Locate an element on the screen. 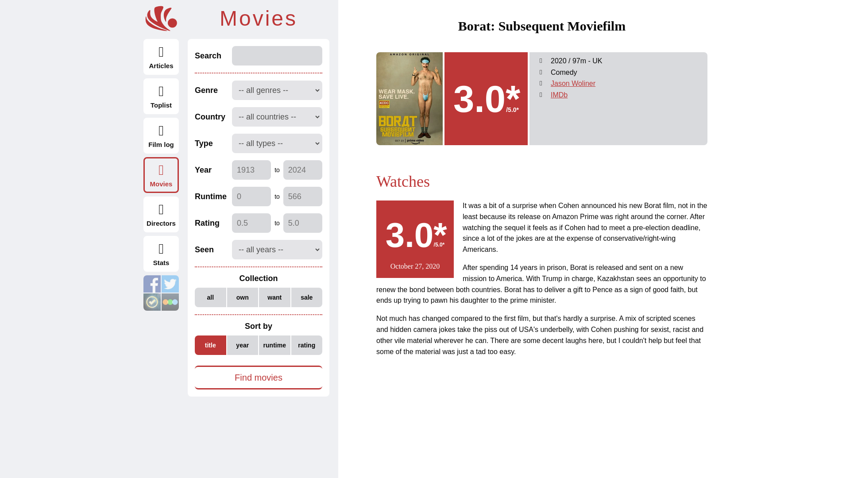 Image resolution: width=850 pixels, height=478 pixels. Film log is located at coordinates (161, 135).